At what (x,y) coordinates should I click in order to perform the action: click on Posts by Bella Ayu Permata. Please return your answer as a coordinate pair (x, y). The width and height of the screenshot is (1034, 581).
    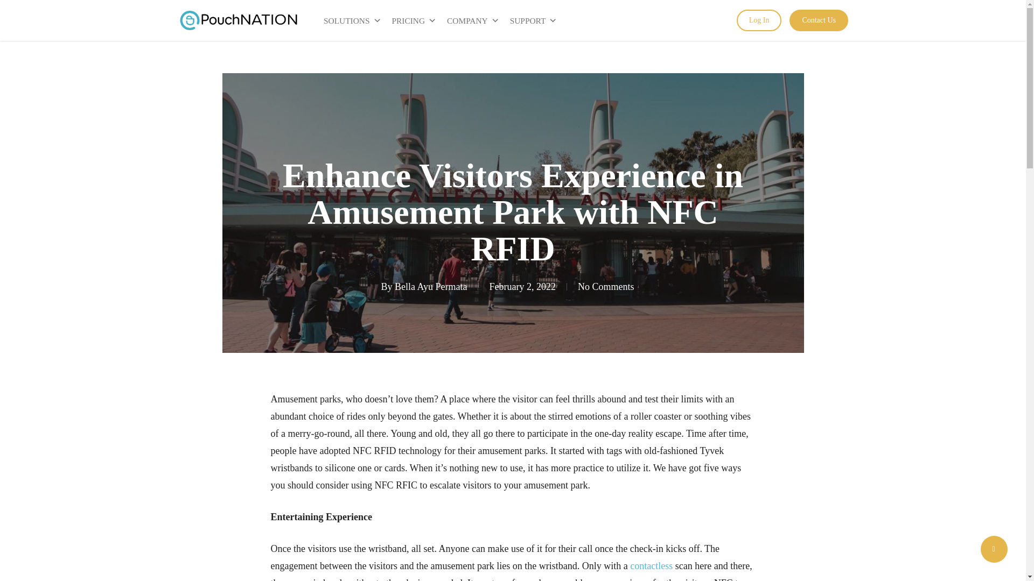
    Looking at the image, I should click on (431, 286).